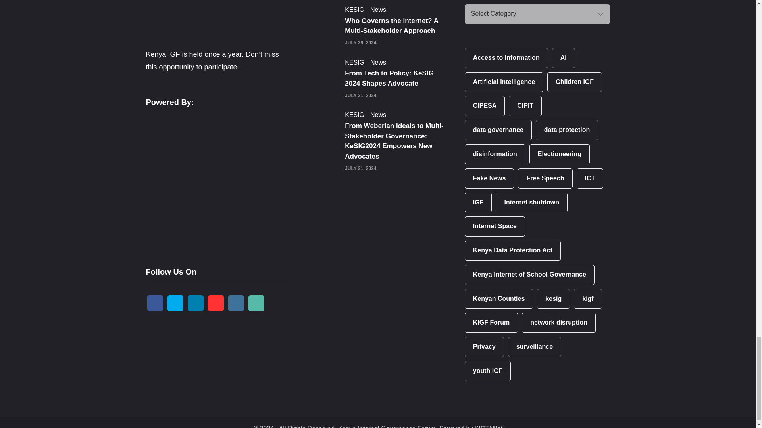  What do you see at coordinates (175, 303) in the screenshot?
I see `twitter` at bounding box center [175, 303].